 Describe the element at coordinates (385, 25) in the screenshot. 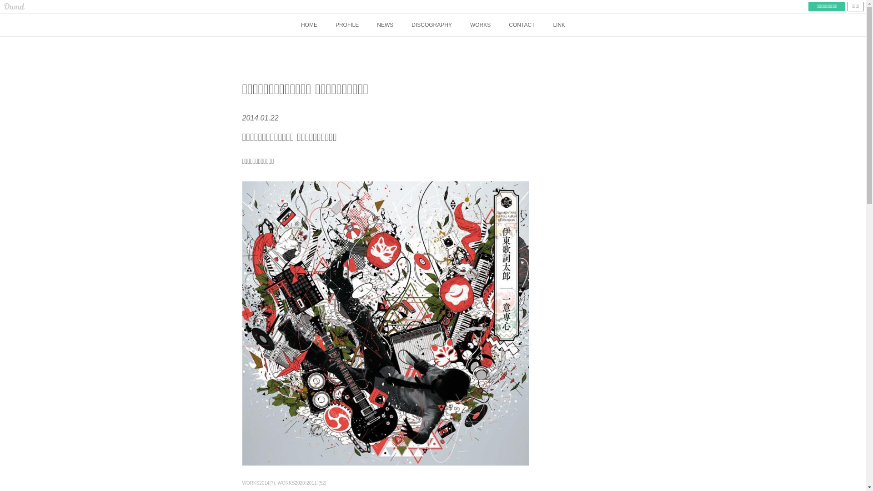

I see `NEWS` at that location.